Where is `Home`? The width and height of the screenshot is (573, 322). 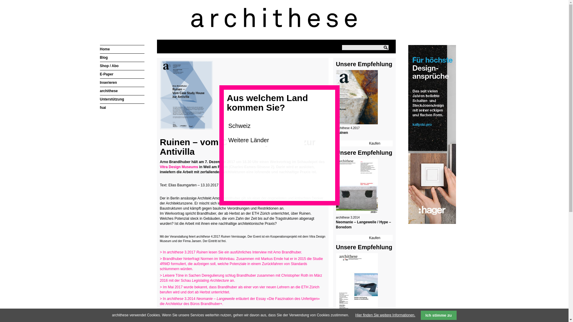
Home is located at coordinates (104, 49).